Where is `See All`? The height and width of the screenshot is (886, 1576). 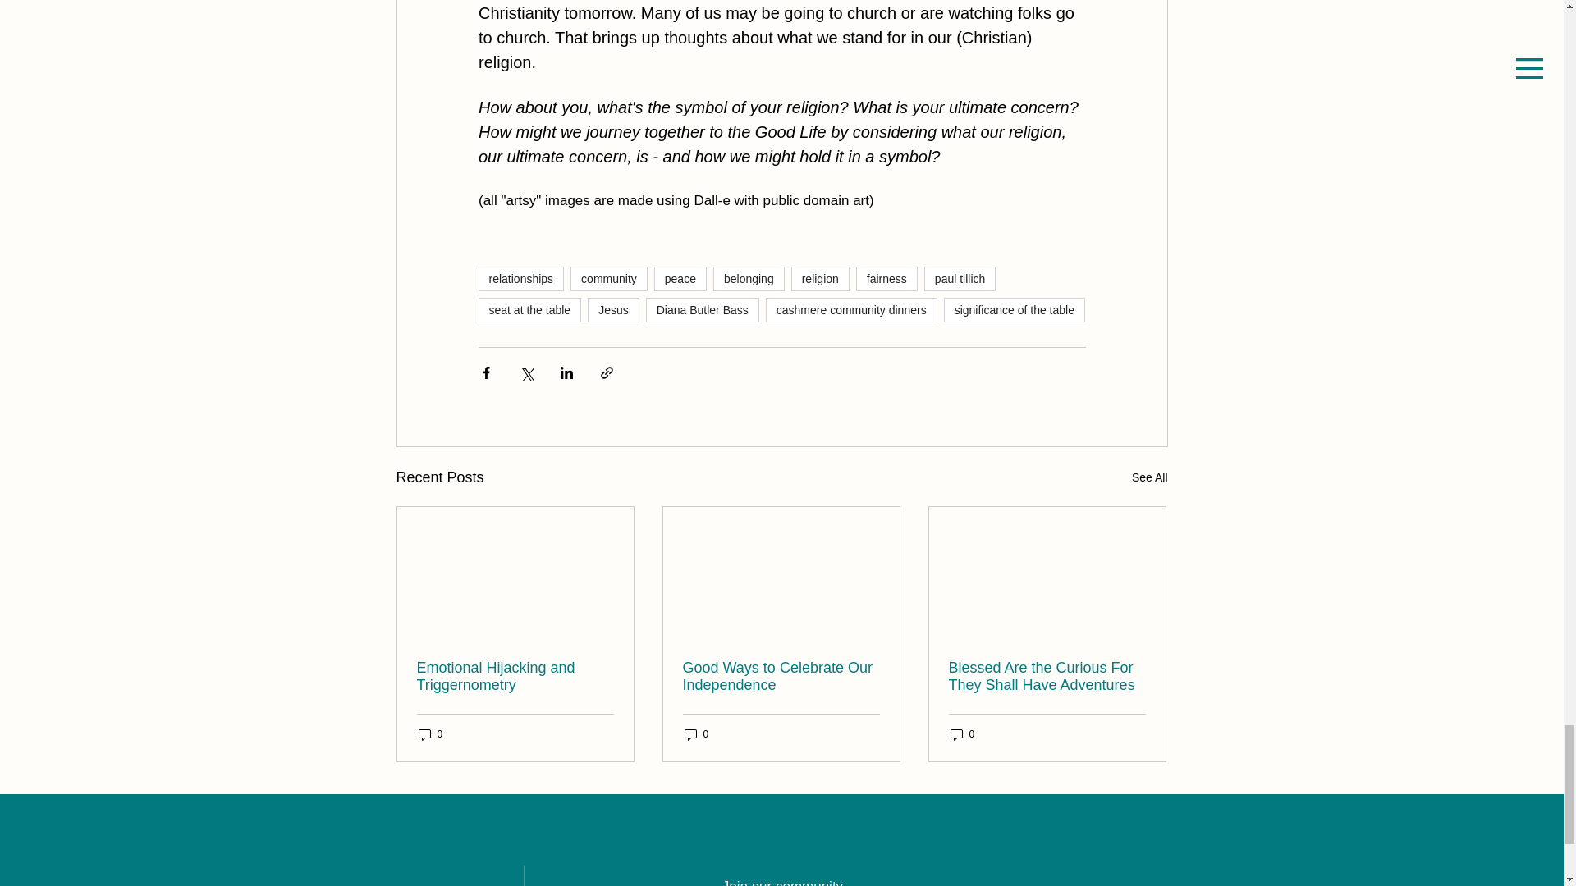
See All is located at coordinates (1149, 477).